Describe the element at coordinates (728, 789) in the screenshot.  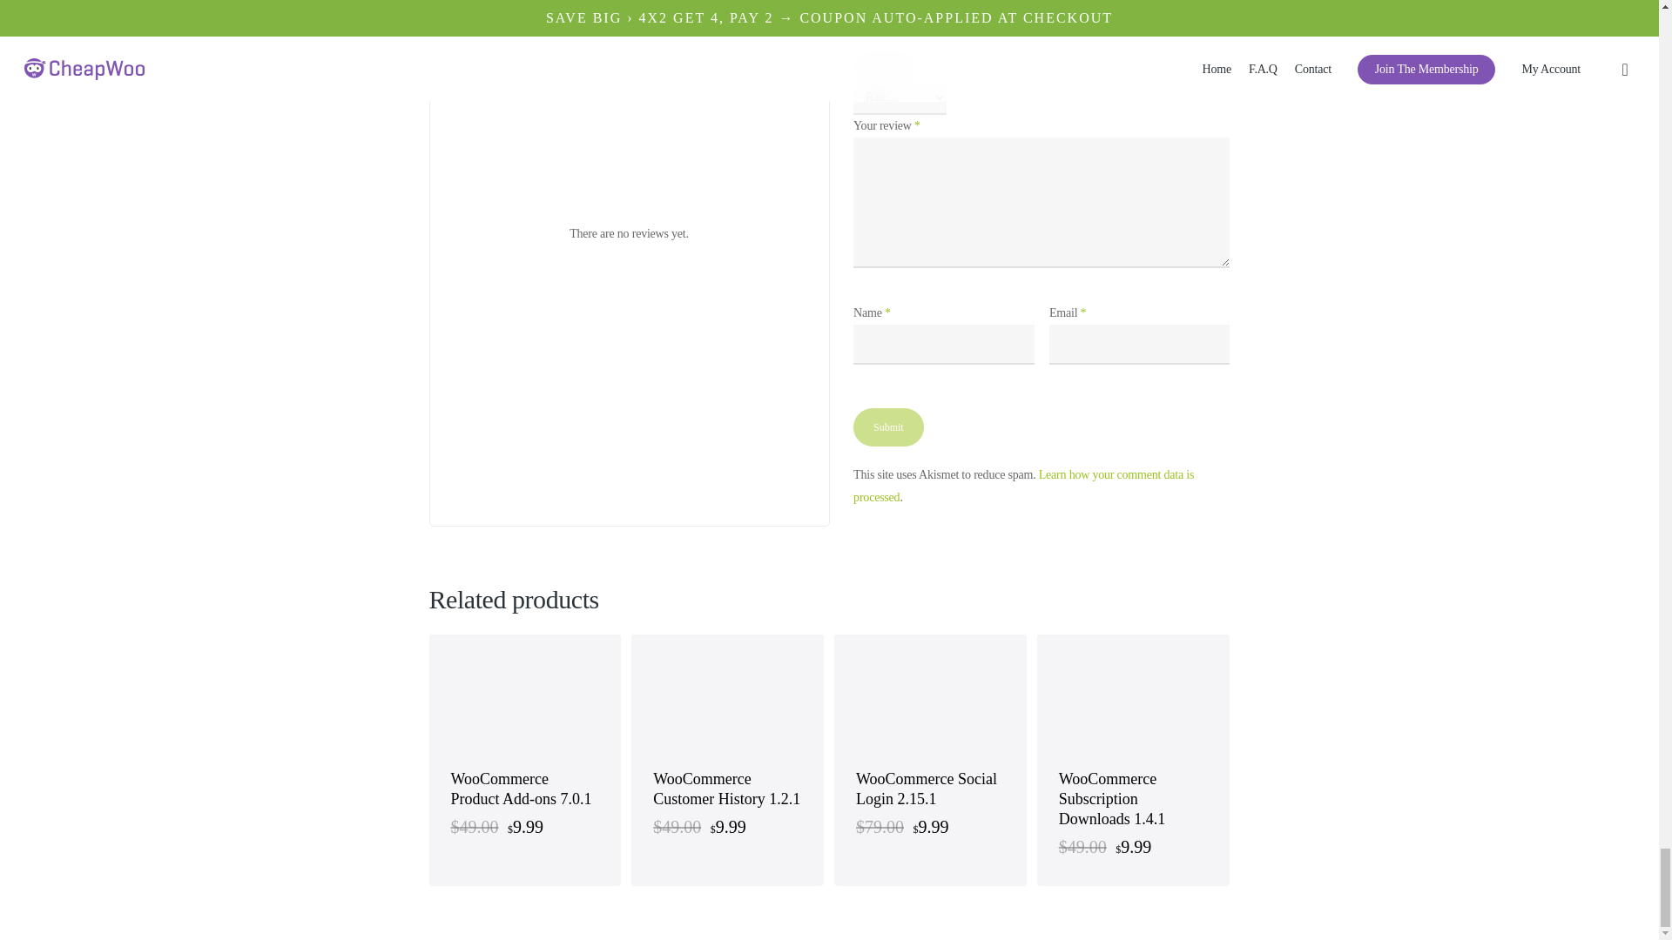
I see `WooCommerce Customer History 1.2.1` at that location.